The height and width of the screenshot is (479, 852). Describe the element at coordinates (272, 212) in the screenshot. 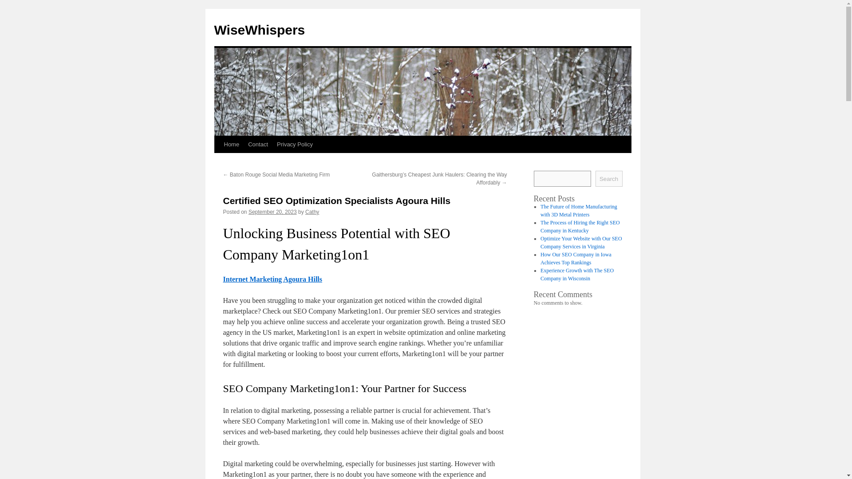

I see `5:21 pm` at that location.